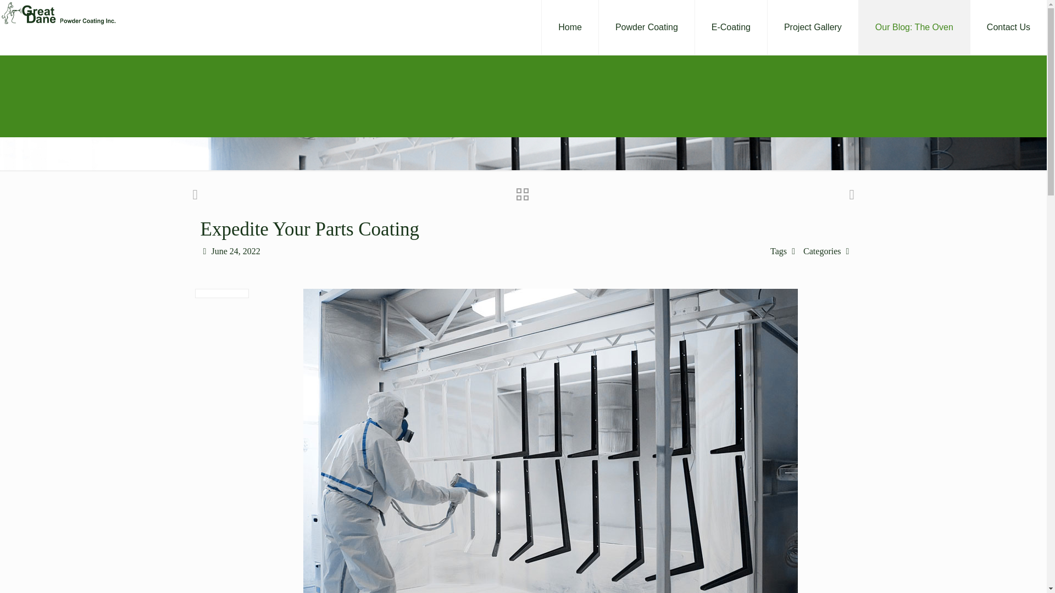  Describe the element at coordinates (647, 27) in the screenshot. I see `Powder Coating` at that location.